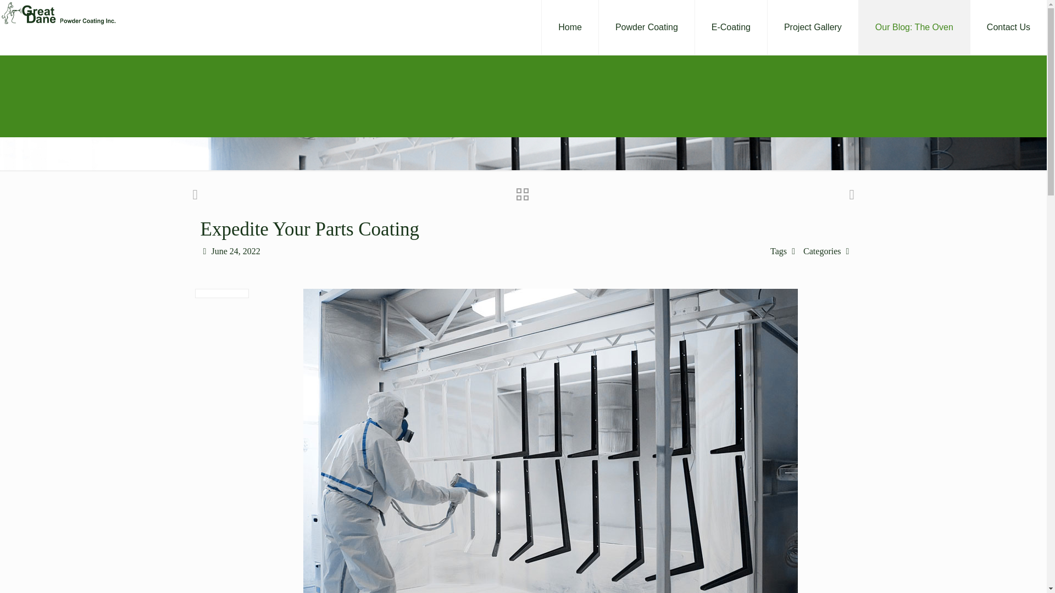  Describe the element at coordinates (647, 27) in the screenshot. I see `Powder Coating` at that location.